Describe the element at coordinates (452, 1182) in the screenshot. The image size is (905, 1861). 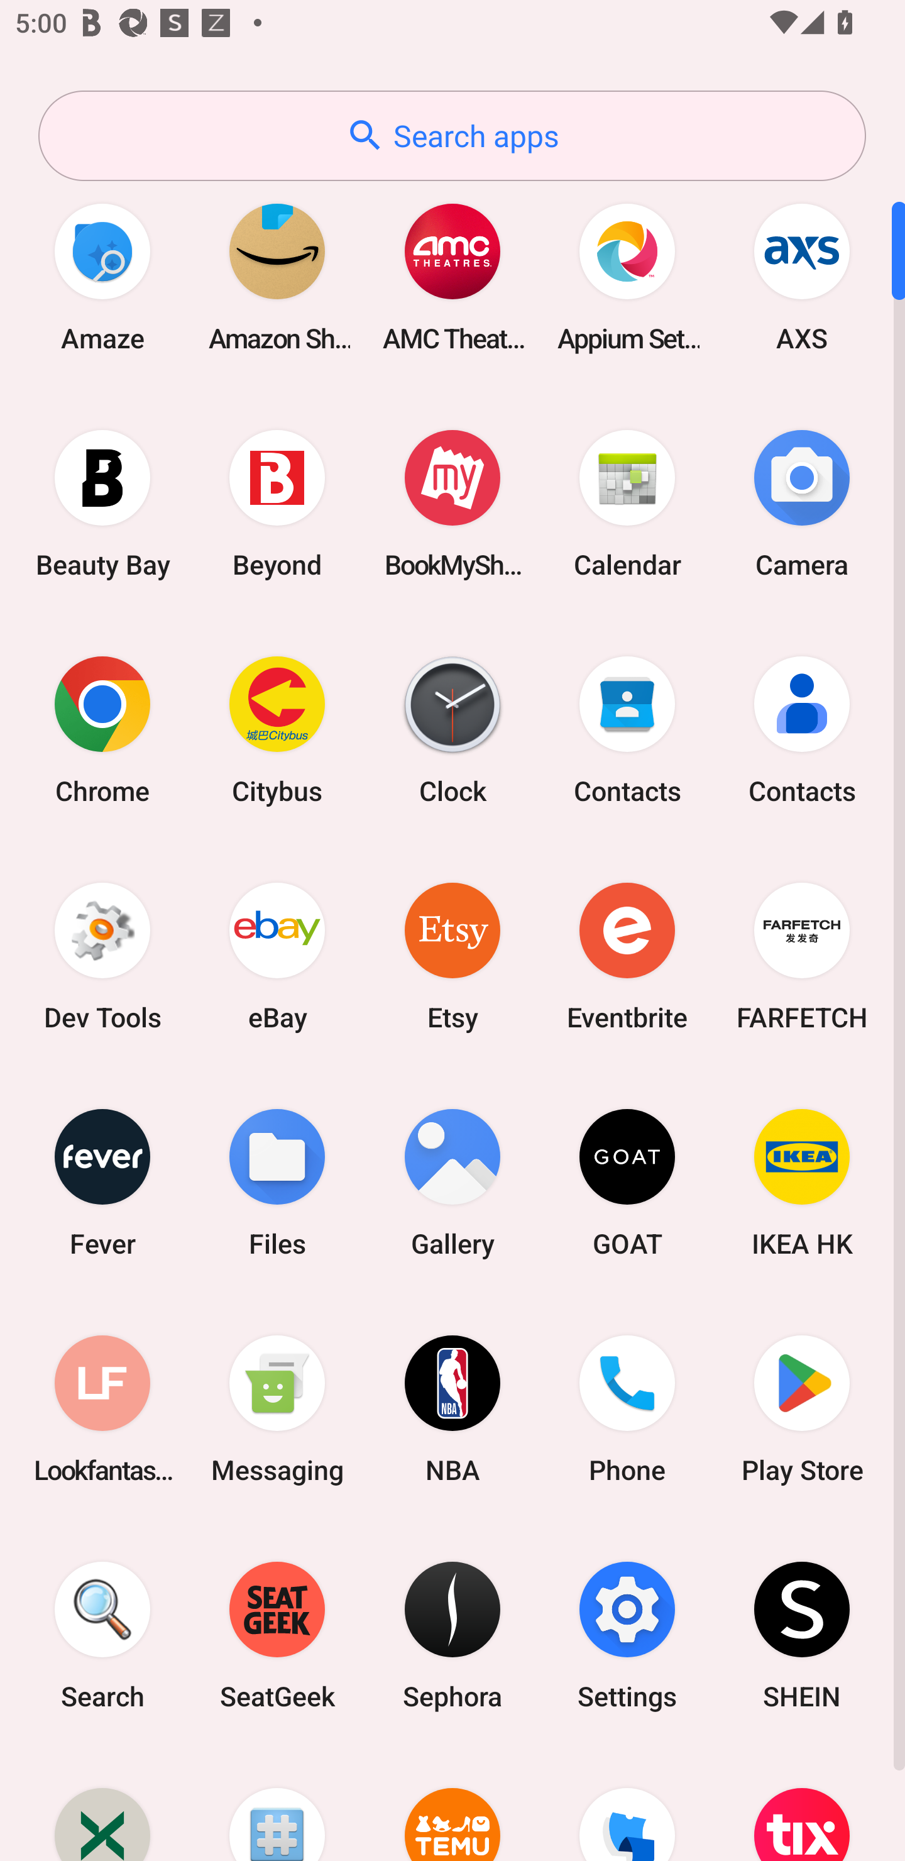
I see `Gallery` at that location.